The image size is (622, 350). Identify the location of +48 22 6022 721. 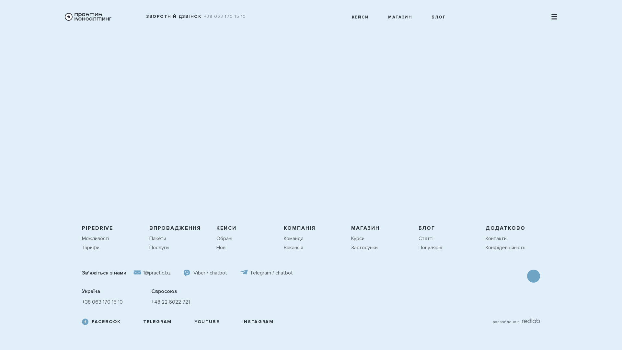
(170, 302).